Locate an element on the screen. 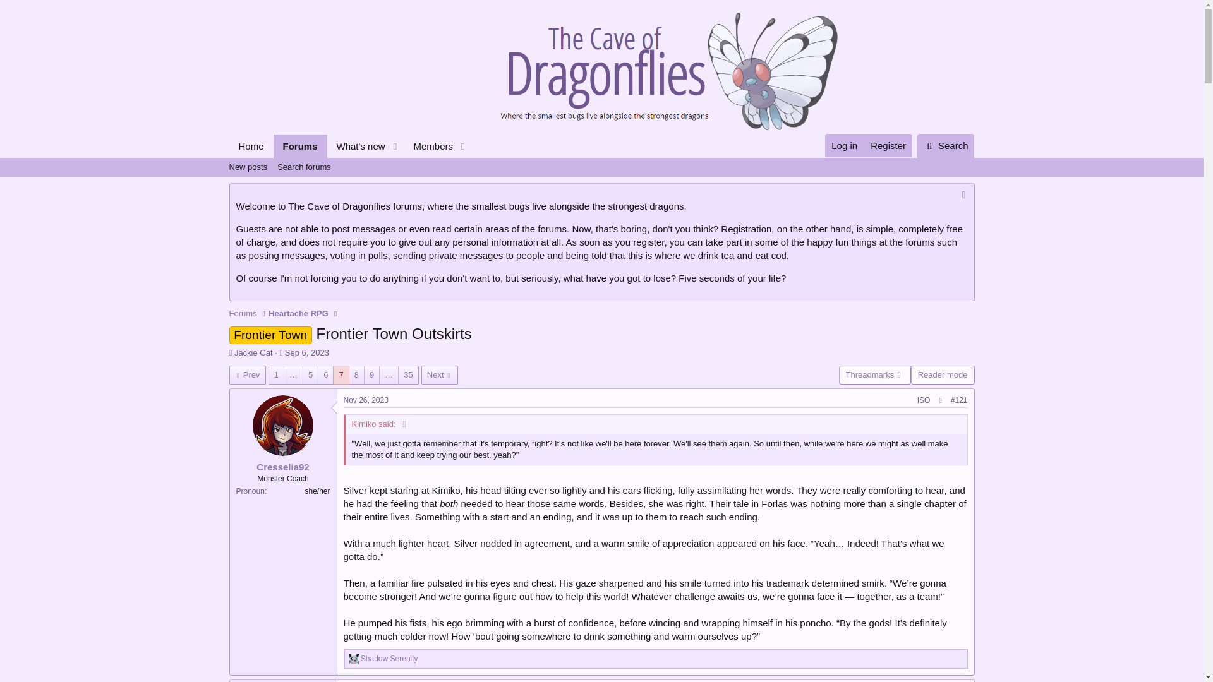 This screenshot has width=1213, height=682. Members is located at coordinates (428, 145).